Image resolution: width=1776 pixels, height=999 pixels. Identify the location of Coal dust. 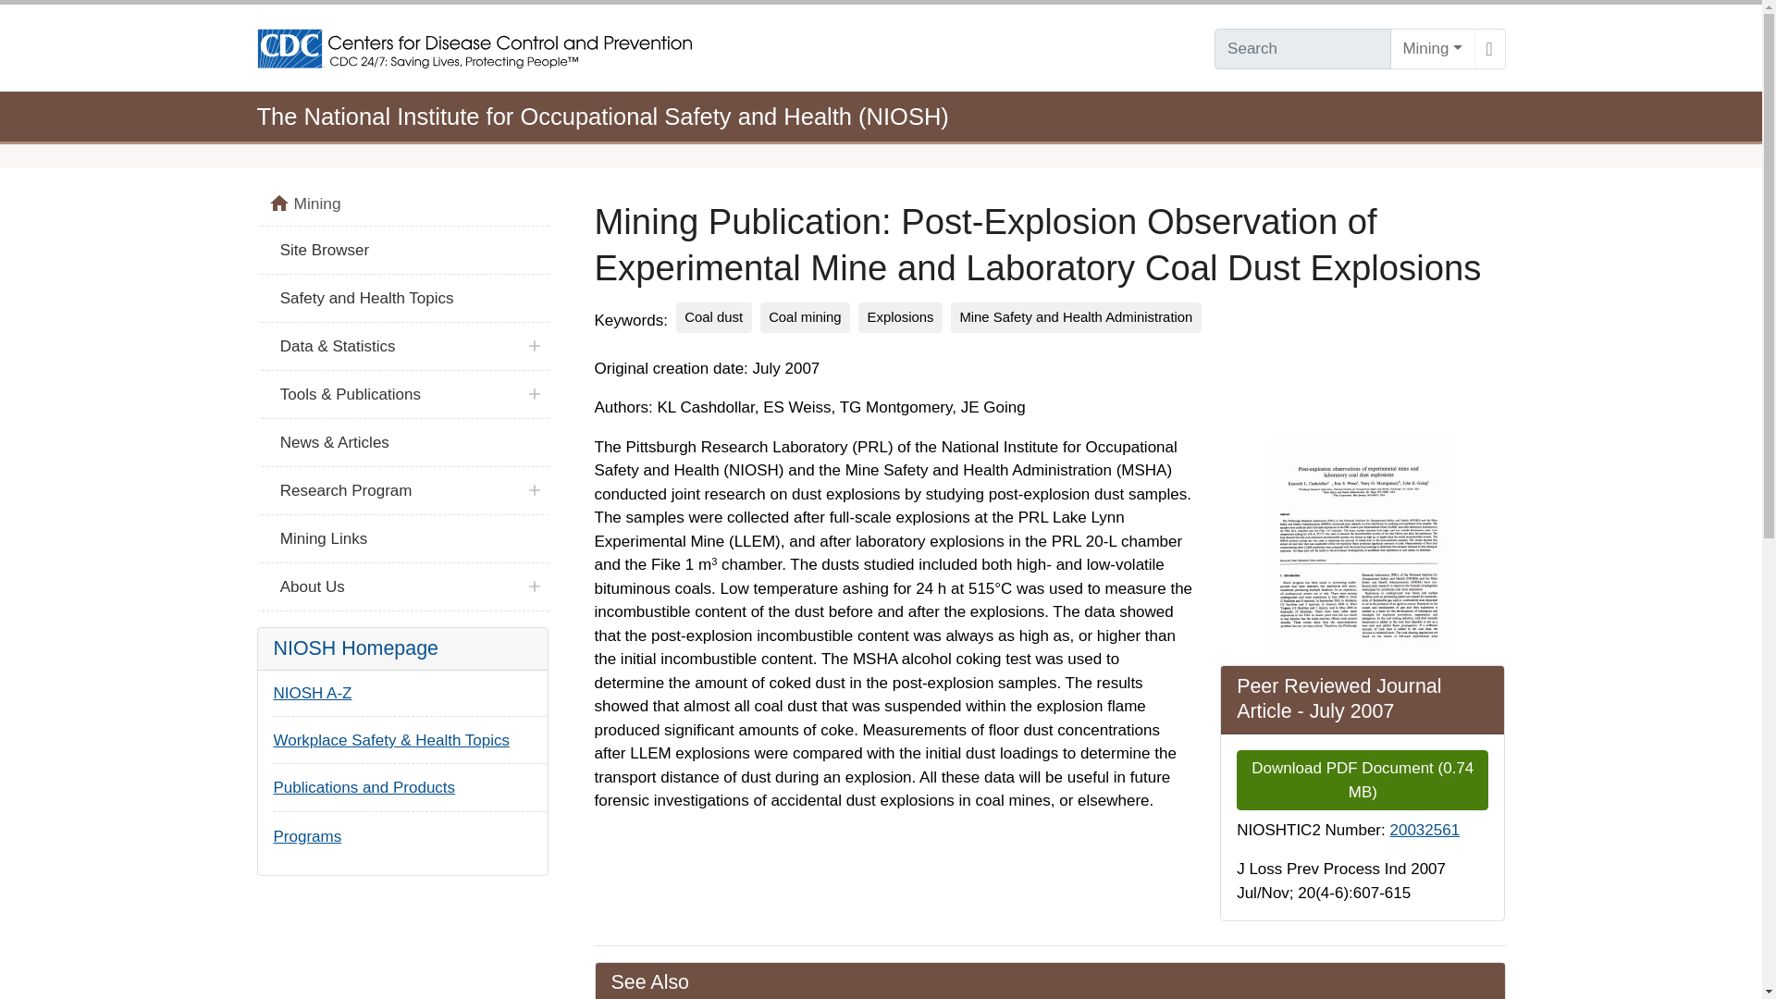
(714, 317).